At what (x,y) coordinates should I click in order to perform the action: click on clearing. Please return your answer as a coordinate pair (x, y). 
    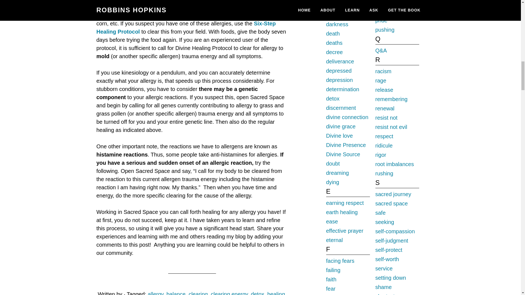
    Looking at the image, I should click on (198, 293).